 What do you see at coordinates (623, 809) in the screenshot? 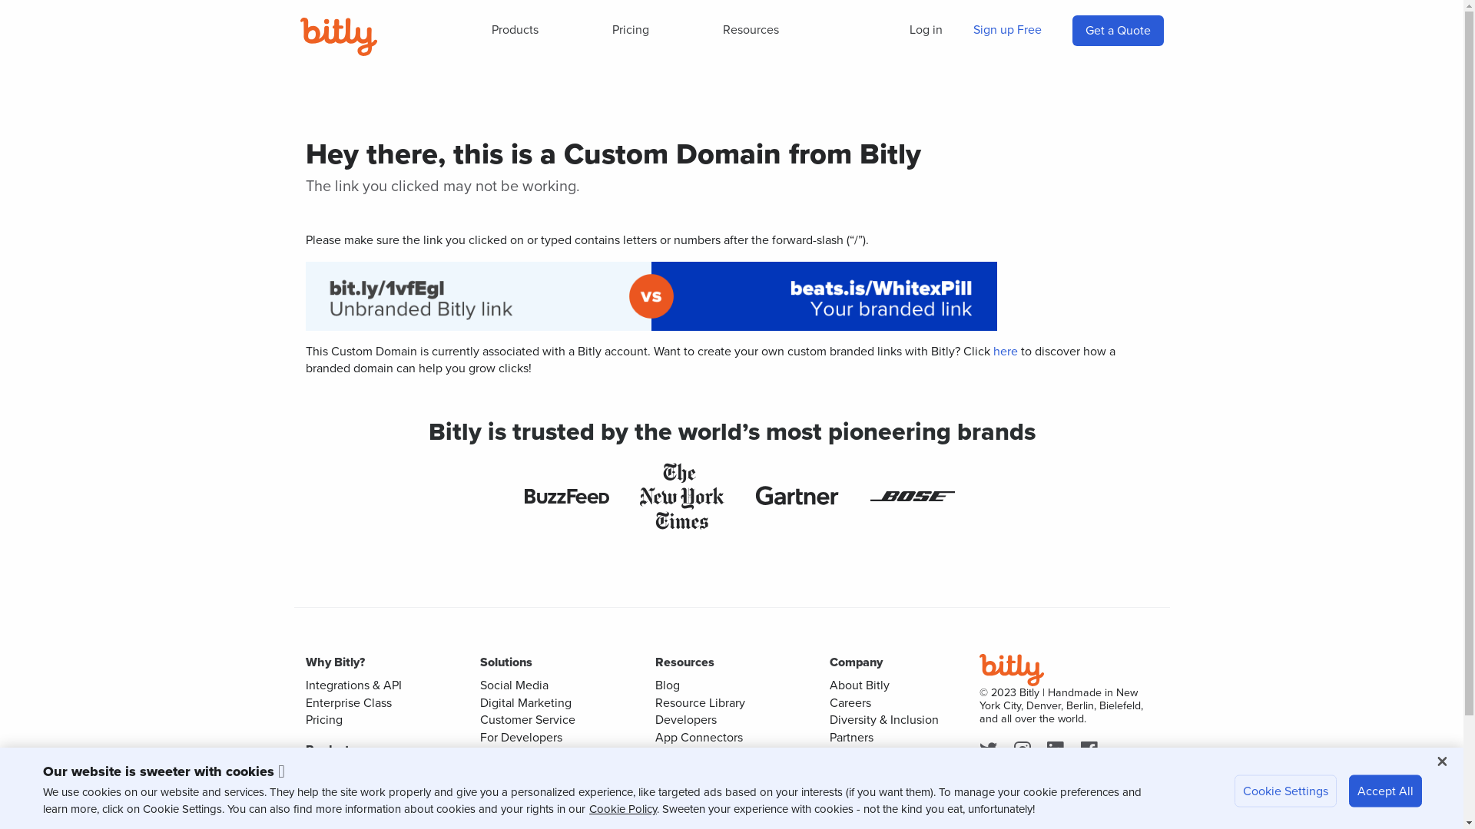
I see `Cookie Policy` at bounding box center [623, 809].